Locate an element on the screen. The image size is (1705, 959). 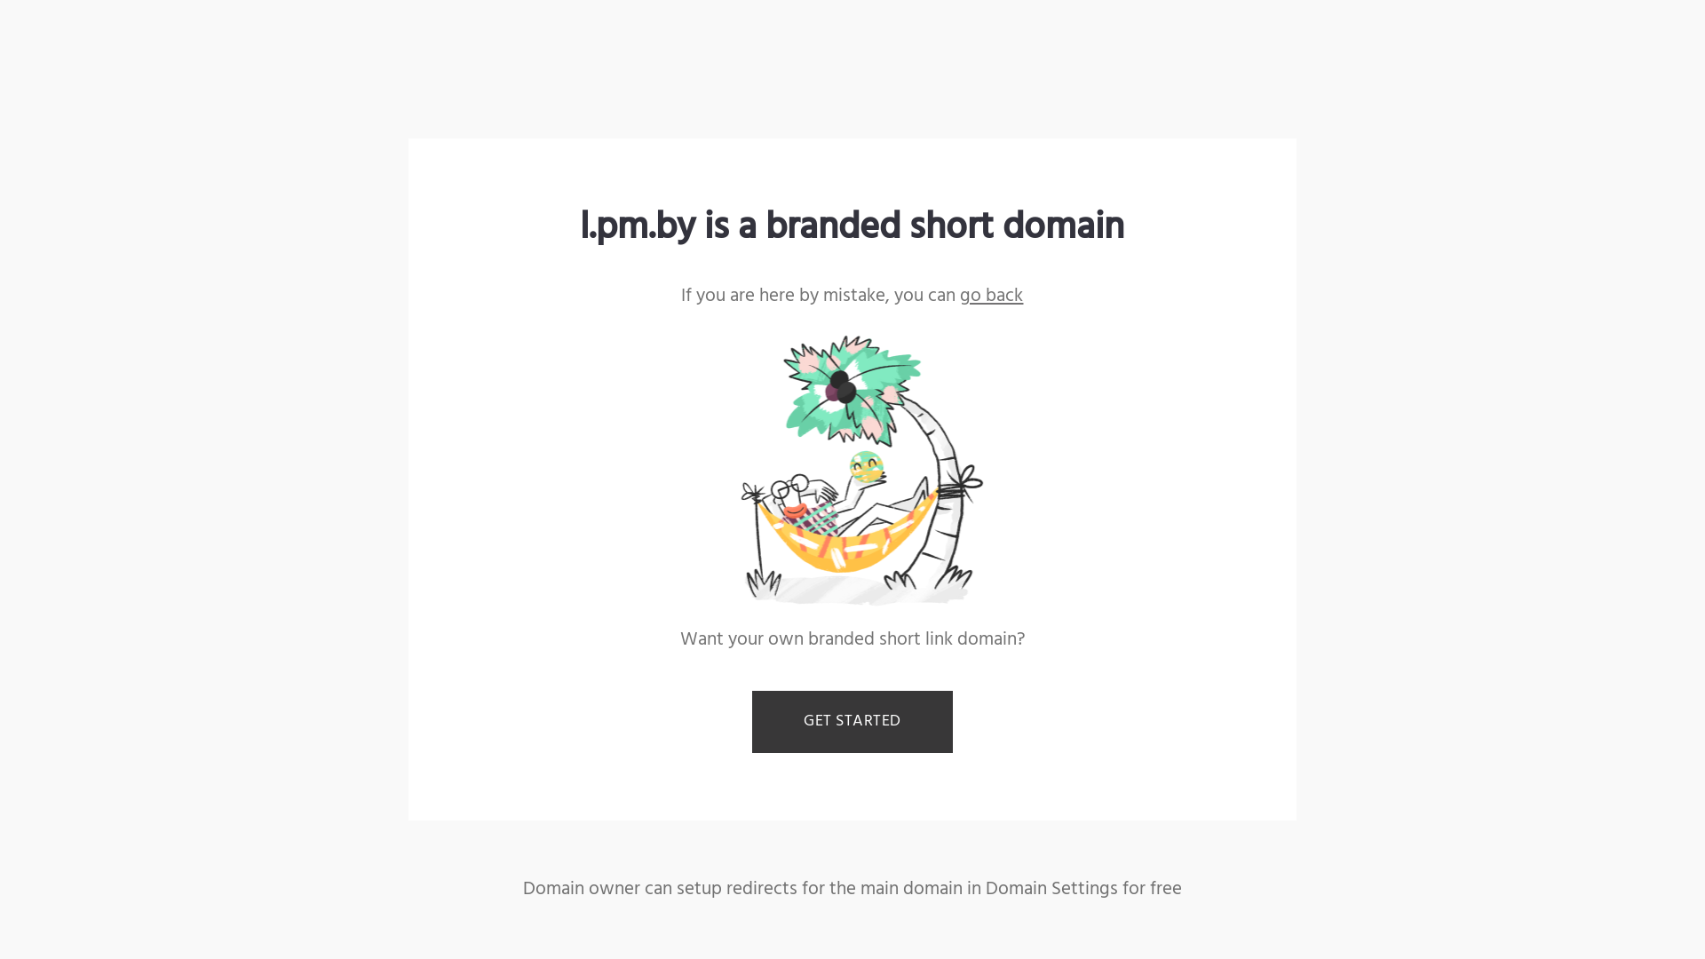
GET STARTED is located at coordinates (852, 722).